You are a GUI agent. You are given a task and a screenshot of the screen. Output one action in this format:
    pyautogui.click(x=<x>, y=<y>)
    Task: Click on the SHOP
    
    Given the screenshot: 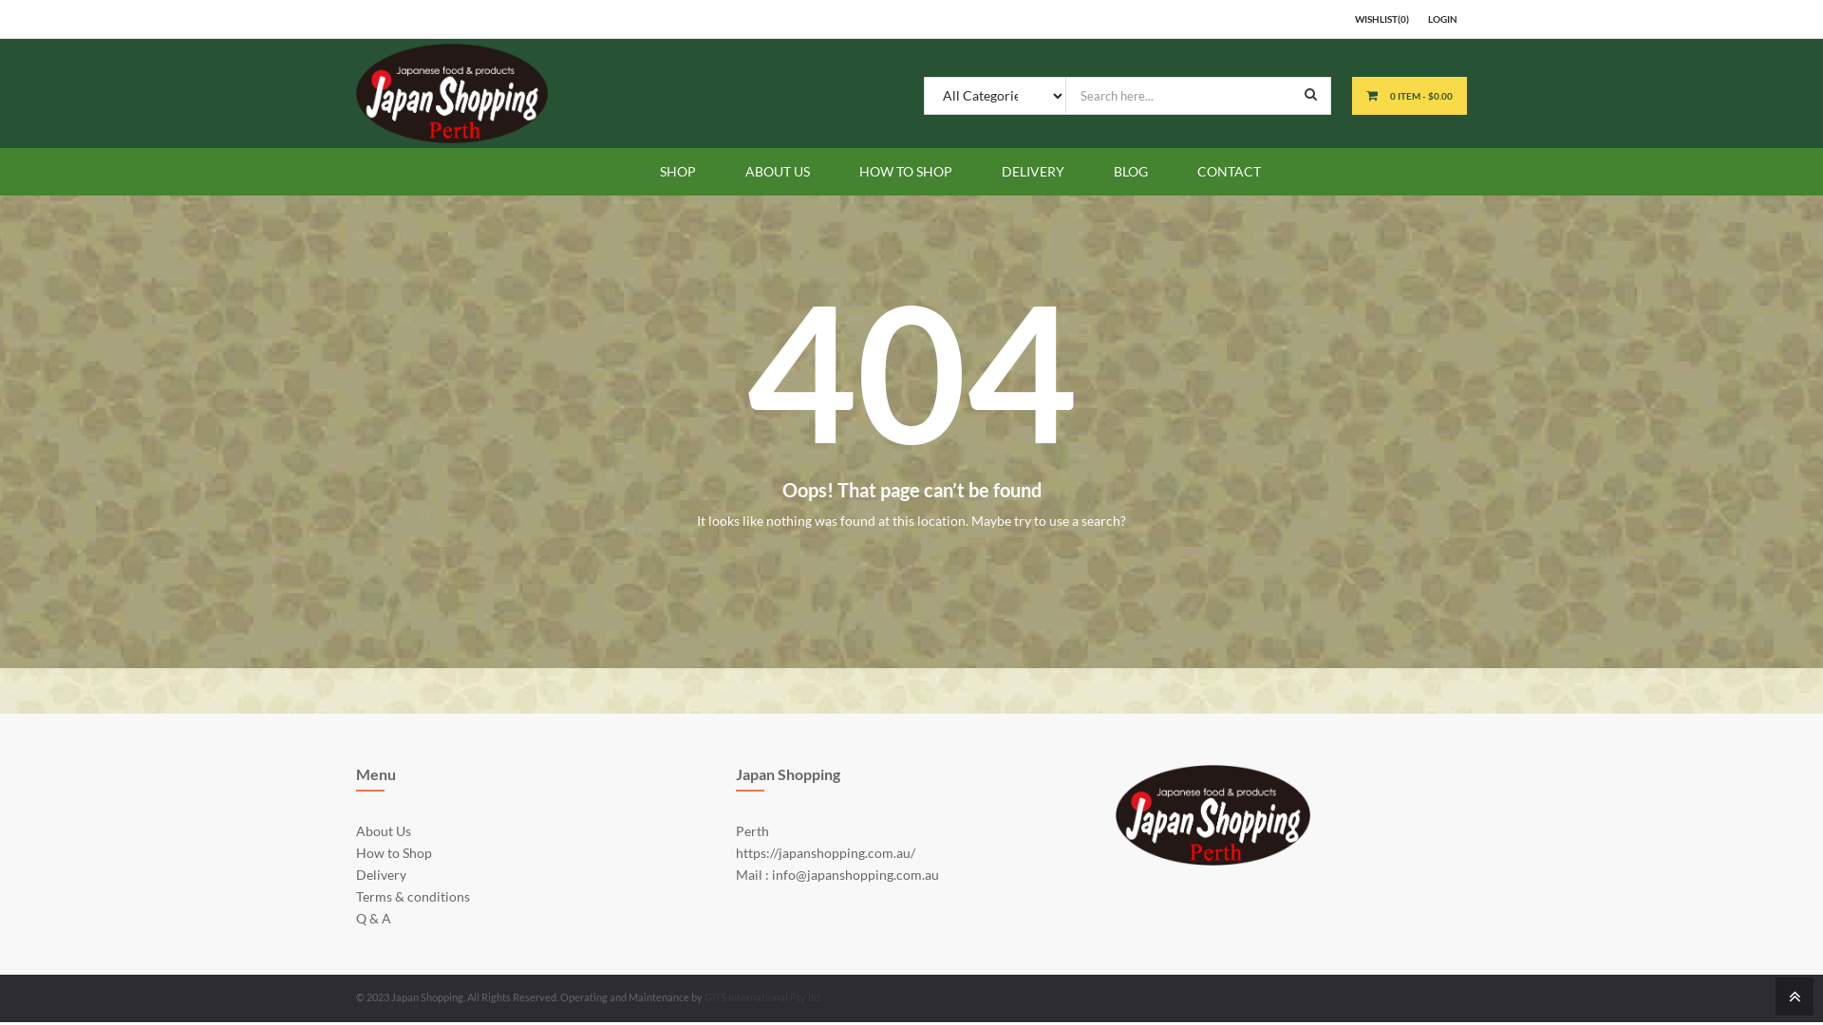 What is the action you would take?
    pyautogui.click(x=678, y=171)
    